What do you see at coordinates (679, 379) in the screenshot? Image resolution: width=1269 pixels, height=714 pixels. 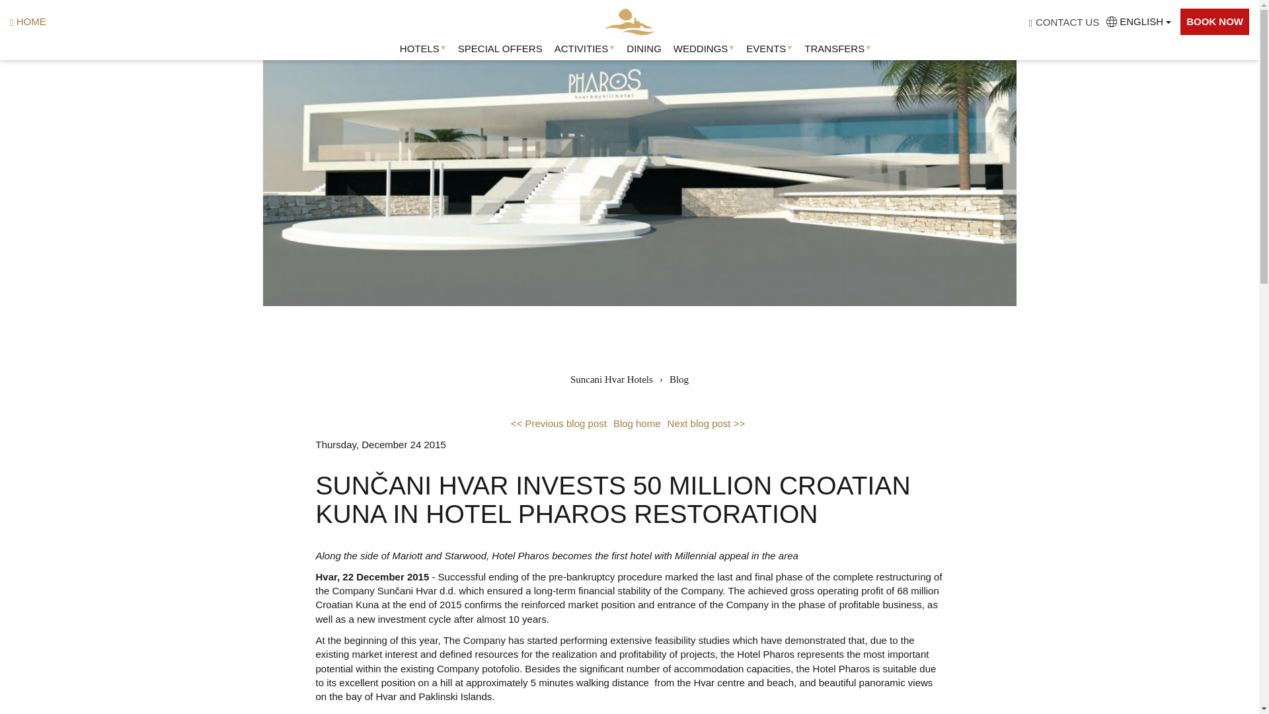 I see `Blog` at bounding box center [679, 379].